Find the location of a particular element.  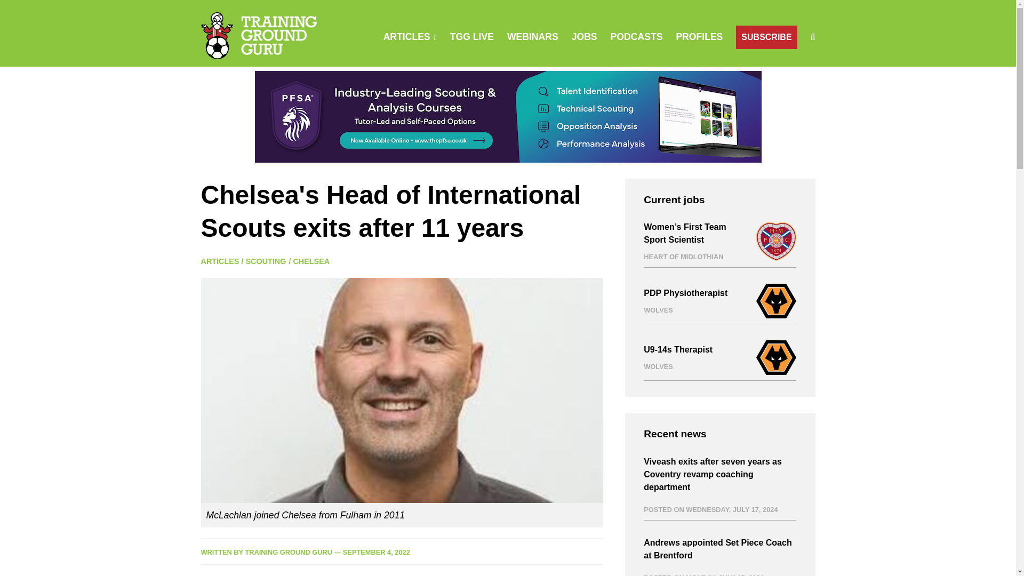

Webinars is located at coordinates (532, 36).